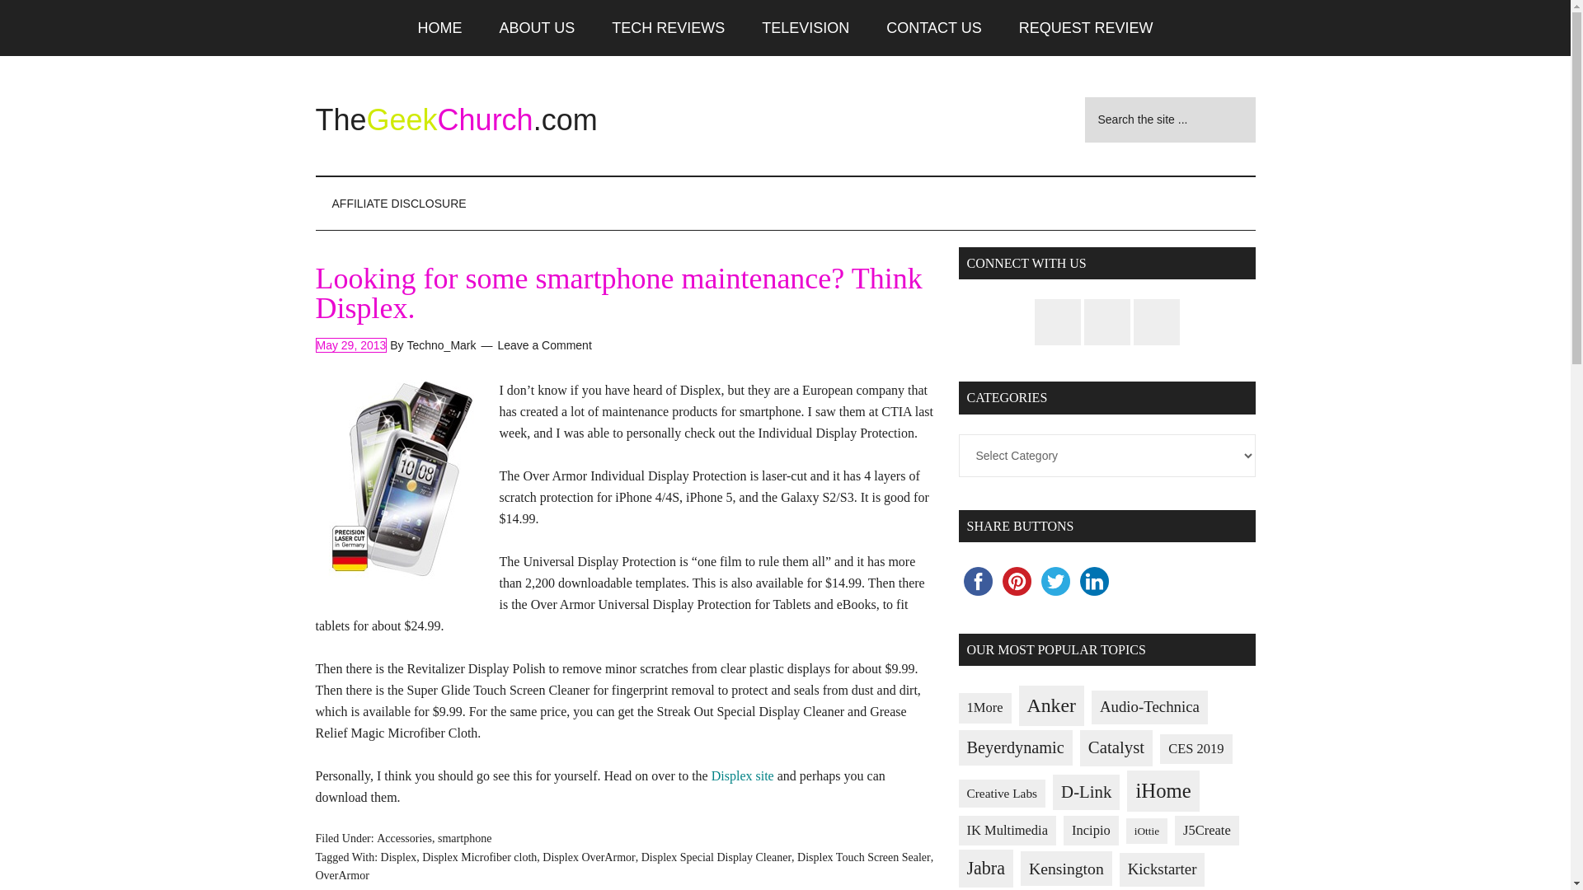  What do you see at coordinates (538, 28) in the screenshot?
I see `ABOUT US` at bounding box center [538, 28].